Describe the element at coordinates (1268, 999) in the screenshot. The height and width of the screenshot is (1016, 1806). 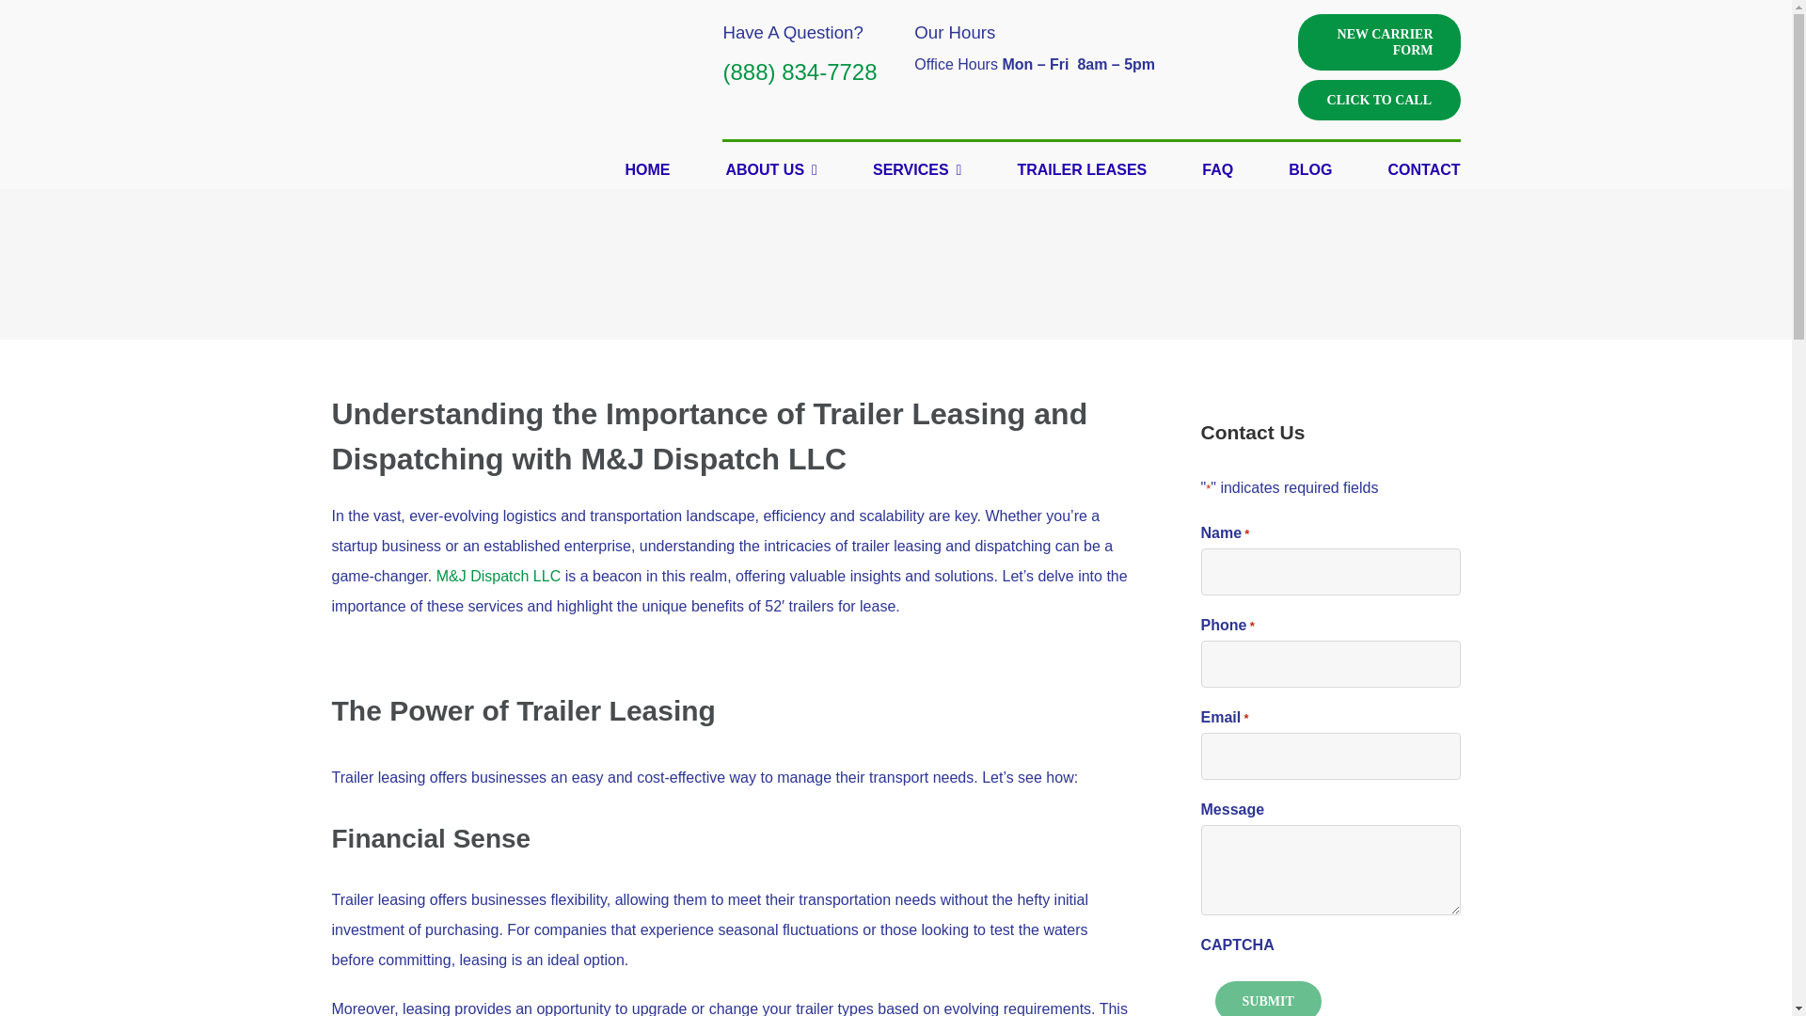
I see `Submit` at that location.